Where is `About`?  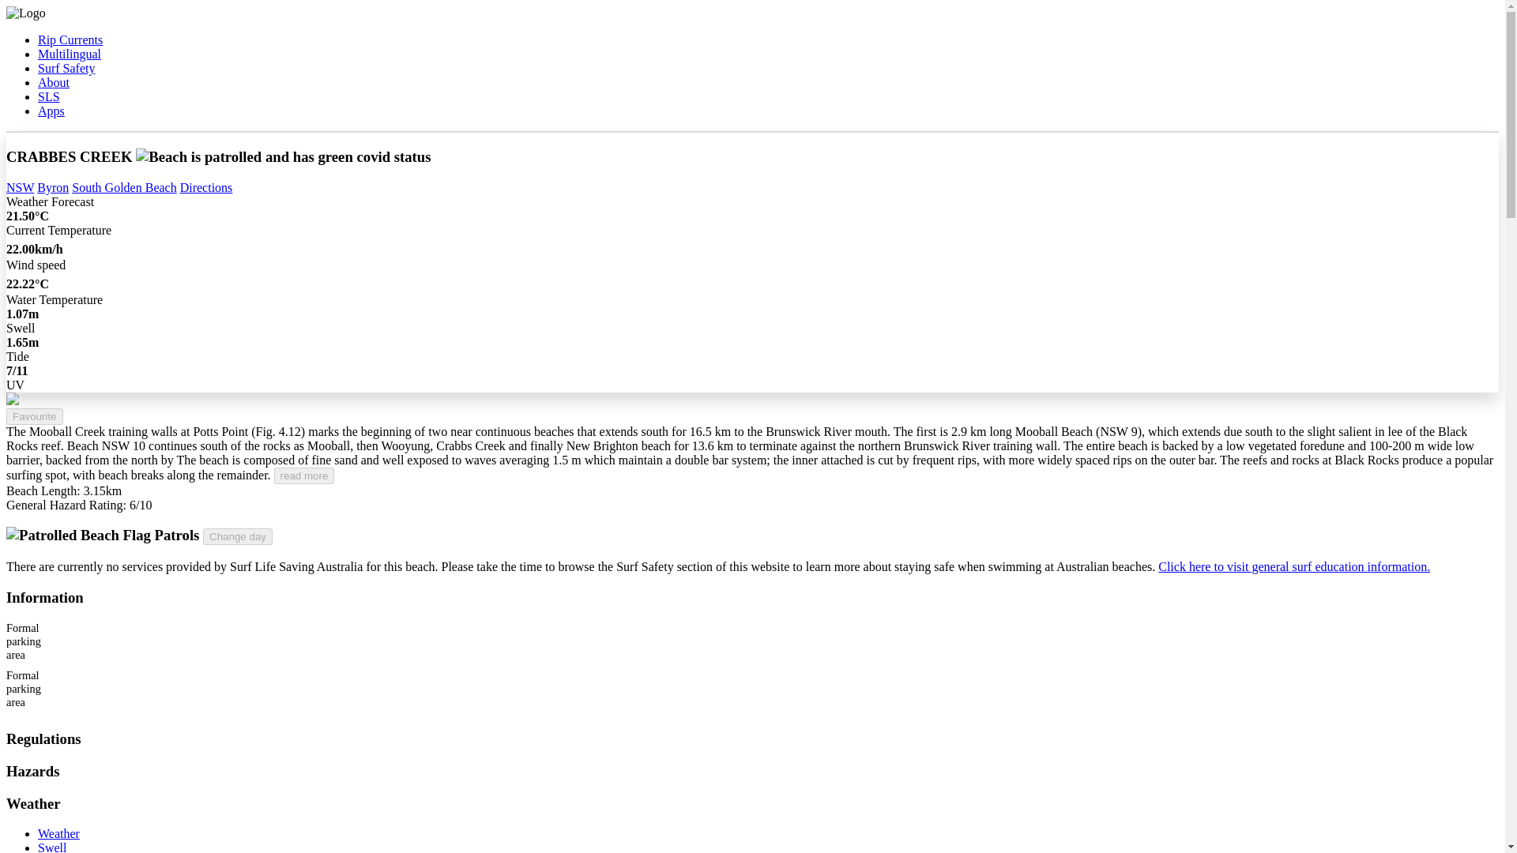
About is located at coordinates (54, 82).